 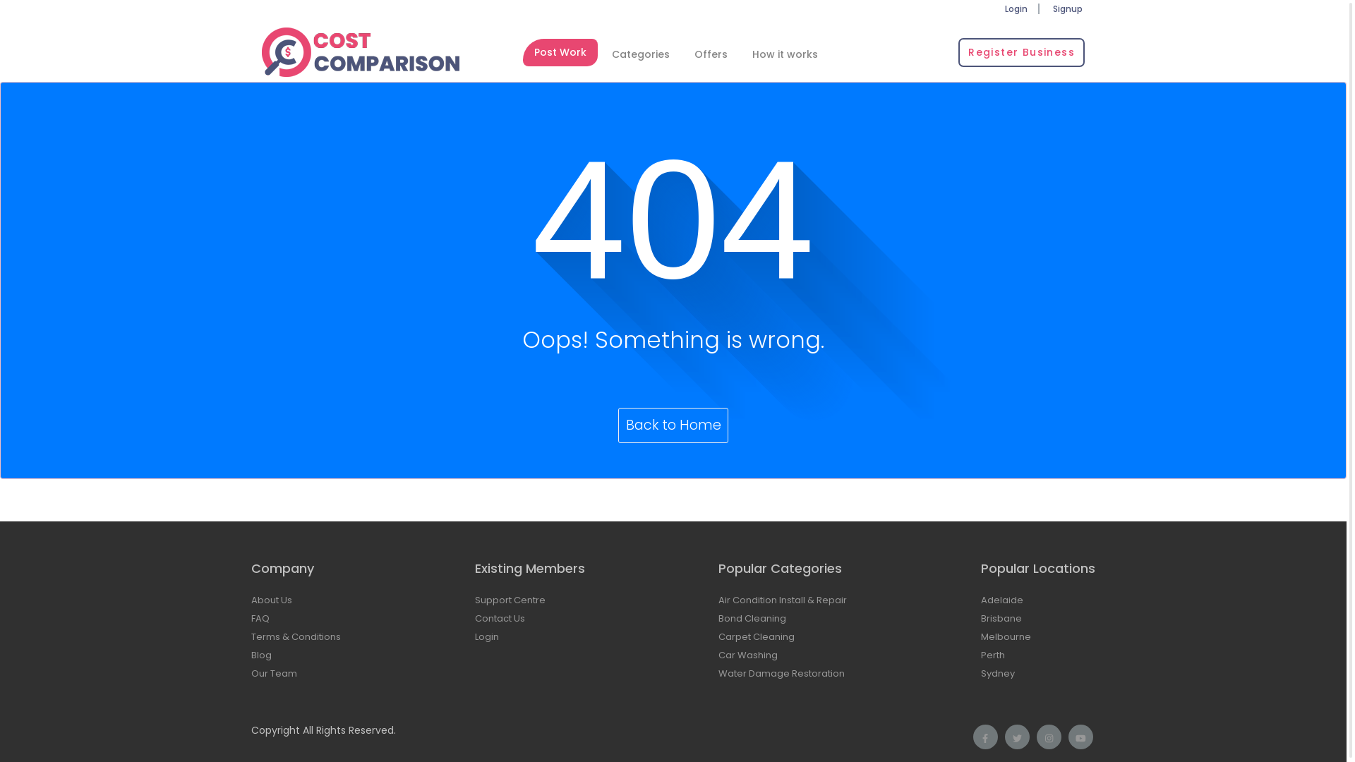 What do you see at coordinates (272, 600) in the screenshot?
I see `About Us` at bounding box center [272, 600].